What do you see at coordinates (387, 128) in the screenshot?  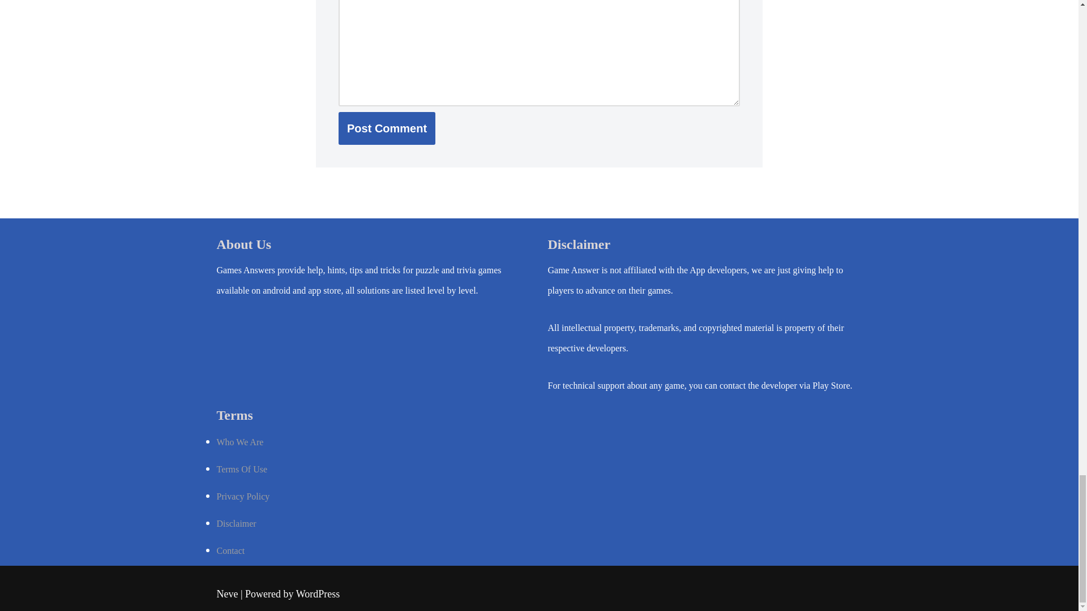 I see `Post Comment` at bounding box center [387, 128].